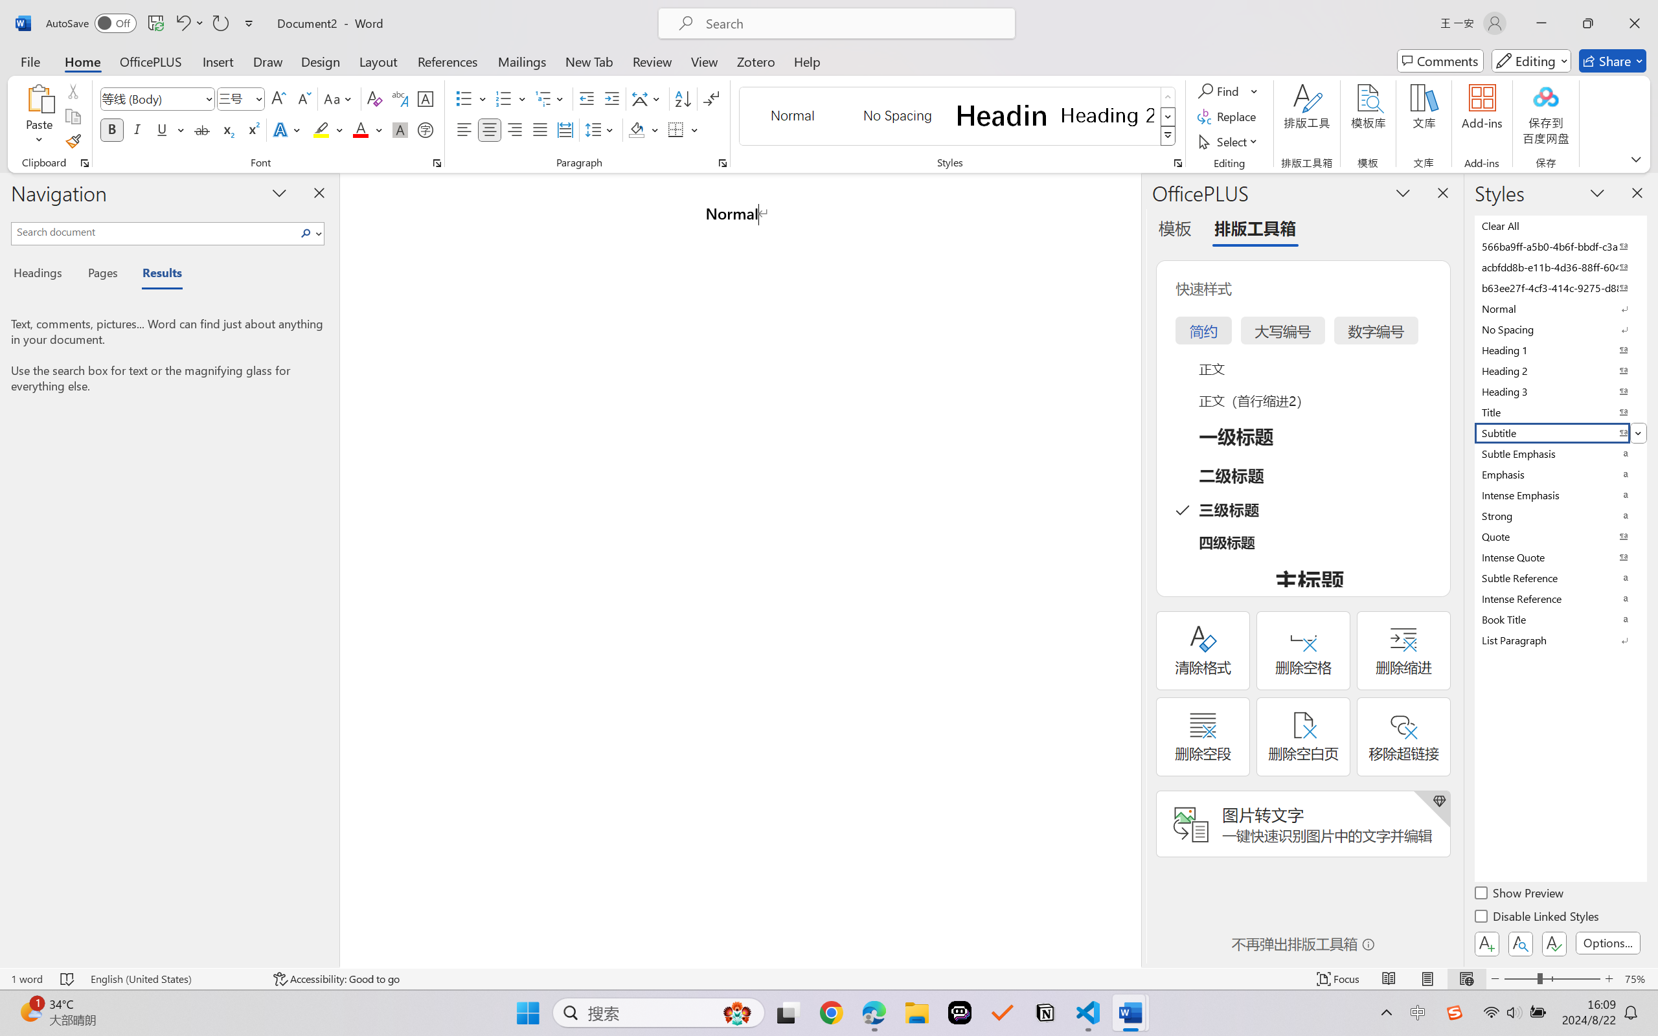 The width and height of the screenshot is (1658, 1036). Describe the element at coordinates (676, 129) in the screenshot. I see `Borders` at that location.